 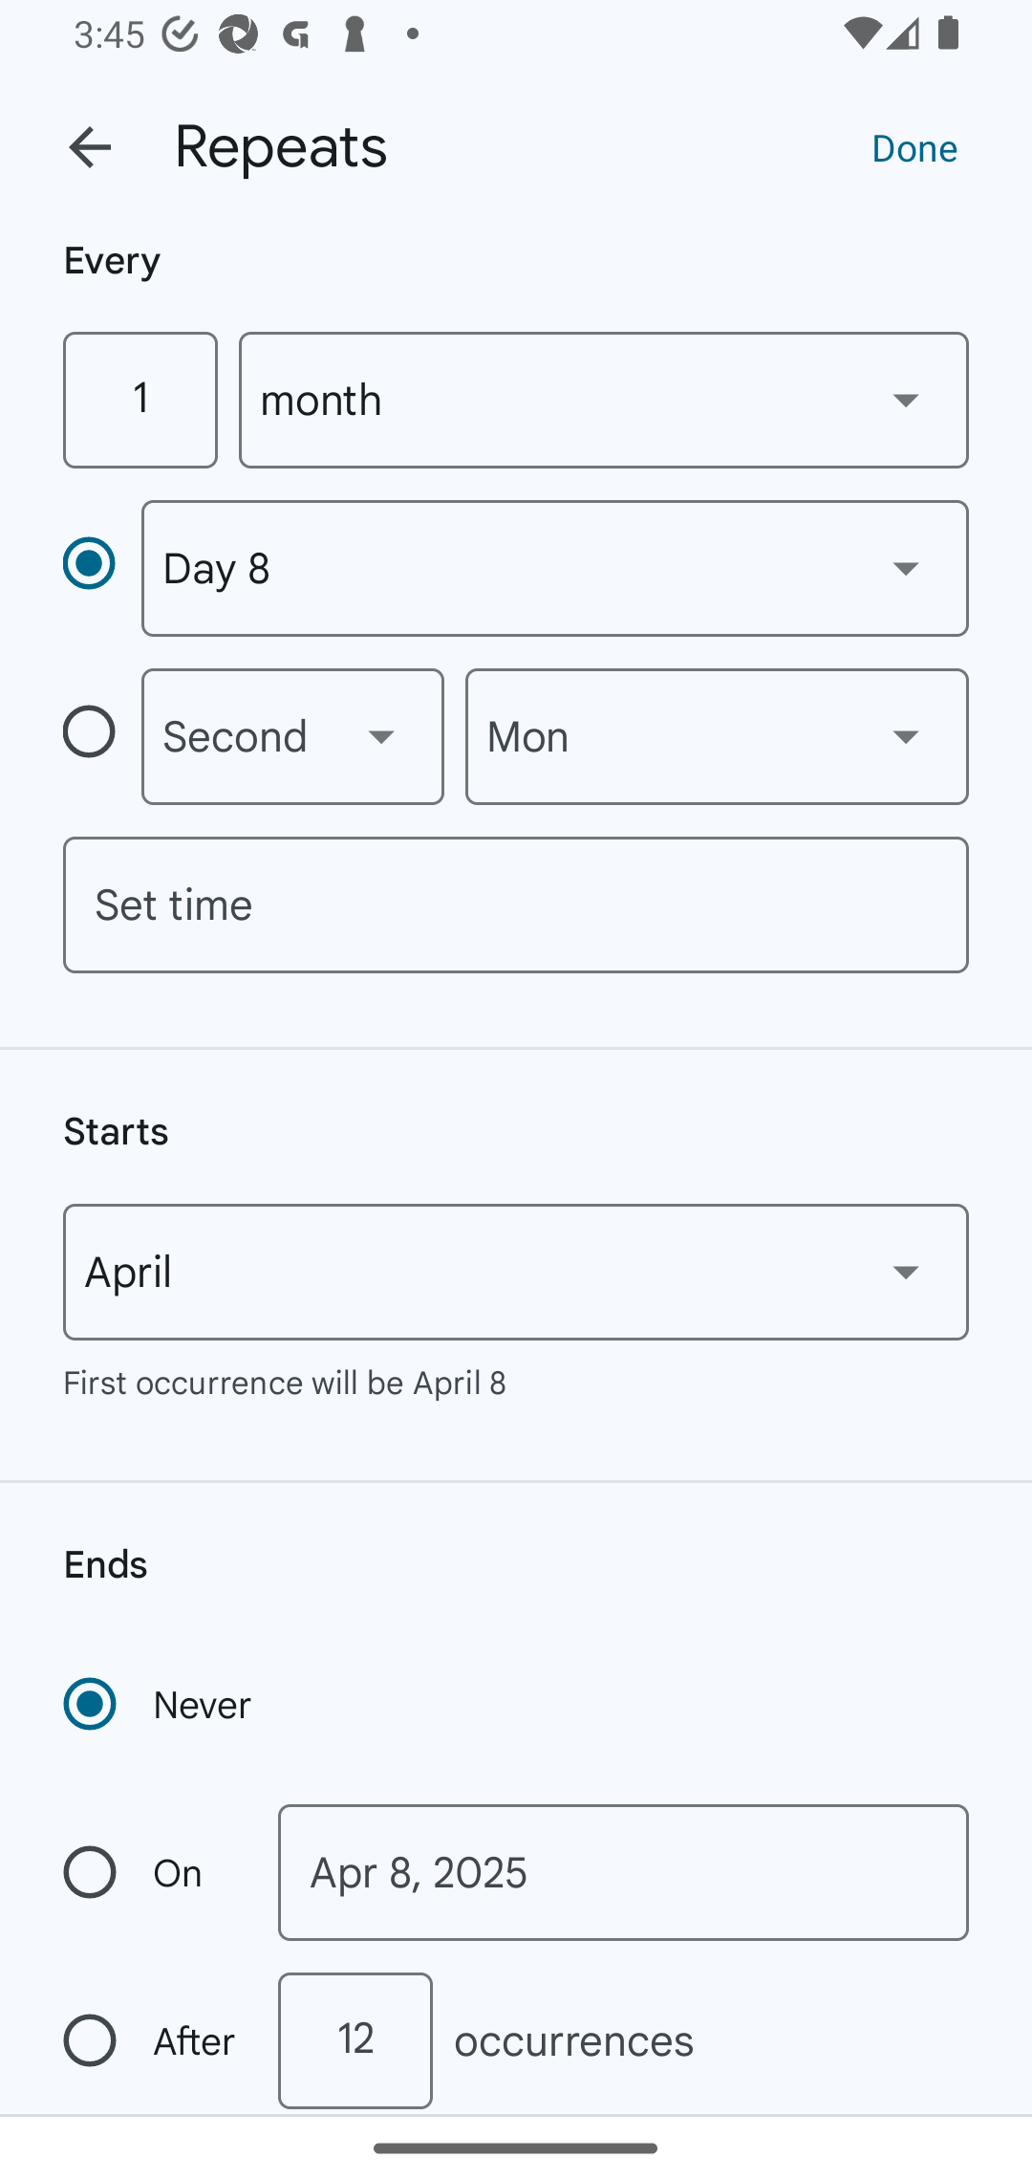 What do you see at coordinates (90, 147) in the screenshot?
I see `Back` at bounding box center [90, 147].